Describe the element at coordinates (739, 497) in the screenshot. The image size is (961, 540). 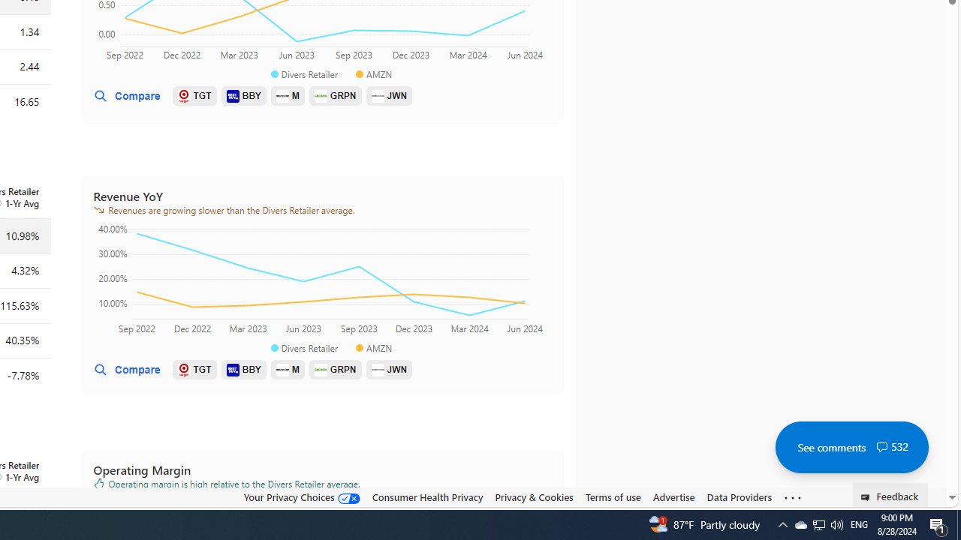
I see `Data Providers` at that location.